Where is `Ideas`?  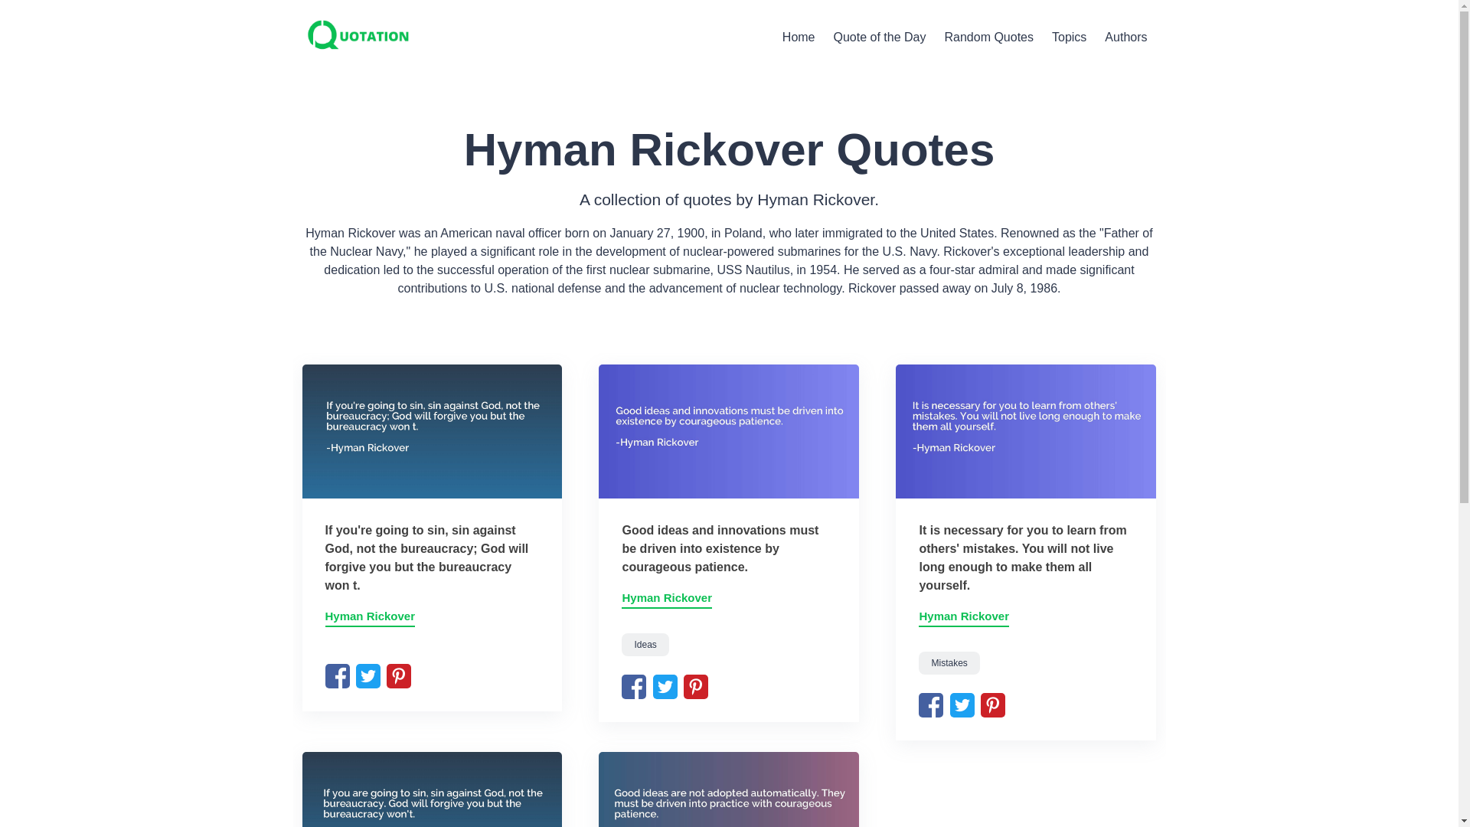 Ideas is located at coordinates (988, 37).